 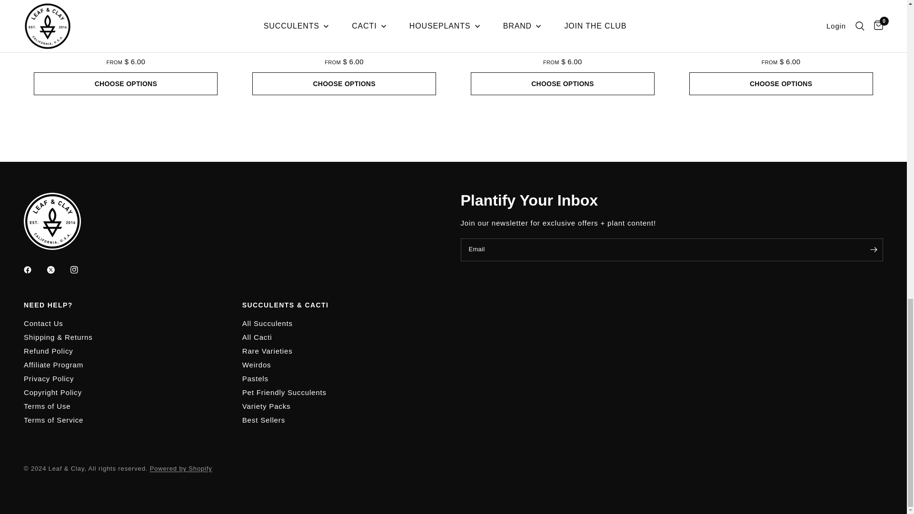 What do you see at coordinates (562, 49) in the screenshot?
I see `Kalanchoe humilis 'Desert Surprise'` at bounding box center [562, 49].